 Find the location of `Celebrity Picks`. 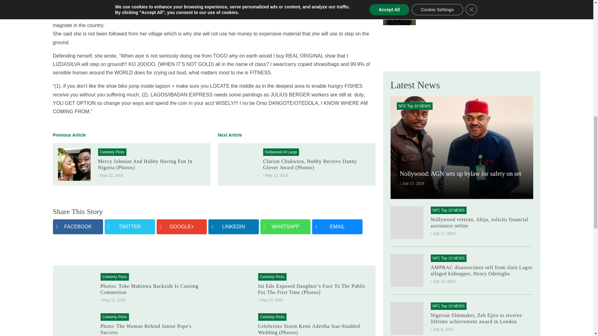

Celebrity Picks is located at coordinates (112, 152).